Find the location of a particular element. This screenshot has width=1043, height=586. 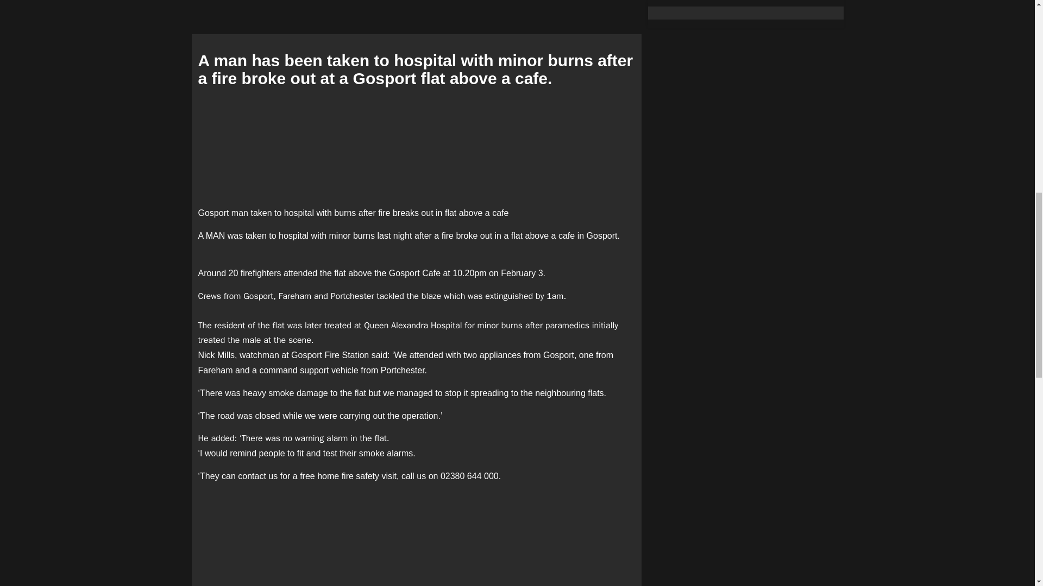

Advertisement is located at coordinates (416, 146).